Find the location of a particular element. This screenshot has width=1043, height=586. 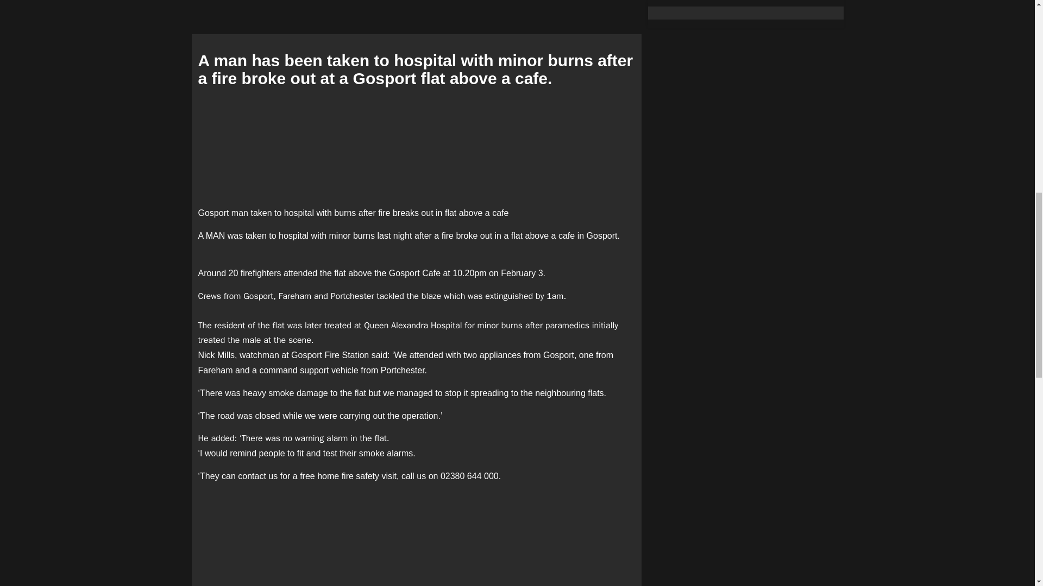

Advertisement is located at coordinates (416, 146).